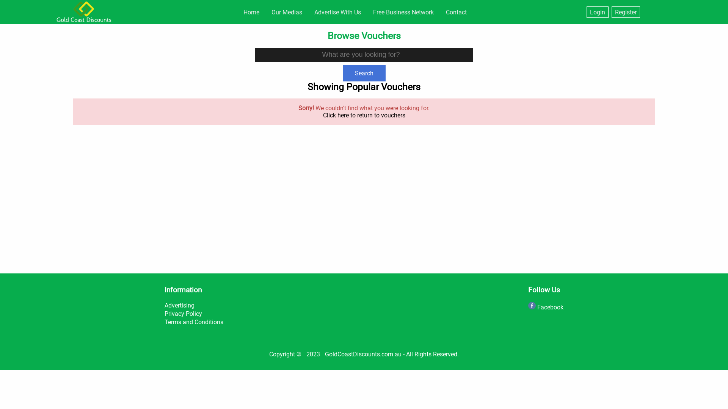 The height and width of the screenshot is (409, 728). Describe the element at coordinates (457, 12) in the screenshot. I see `Contact` at that location.